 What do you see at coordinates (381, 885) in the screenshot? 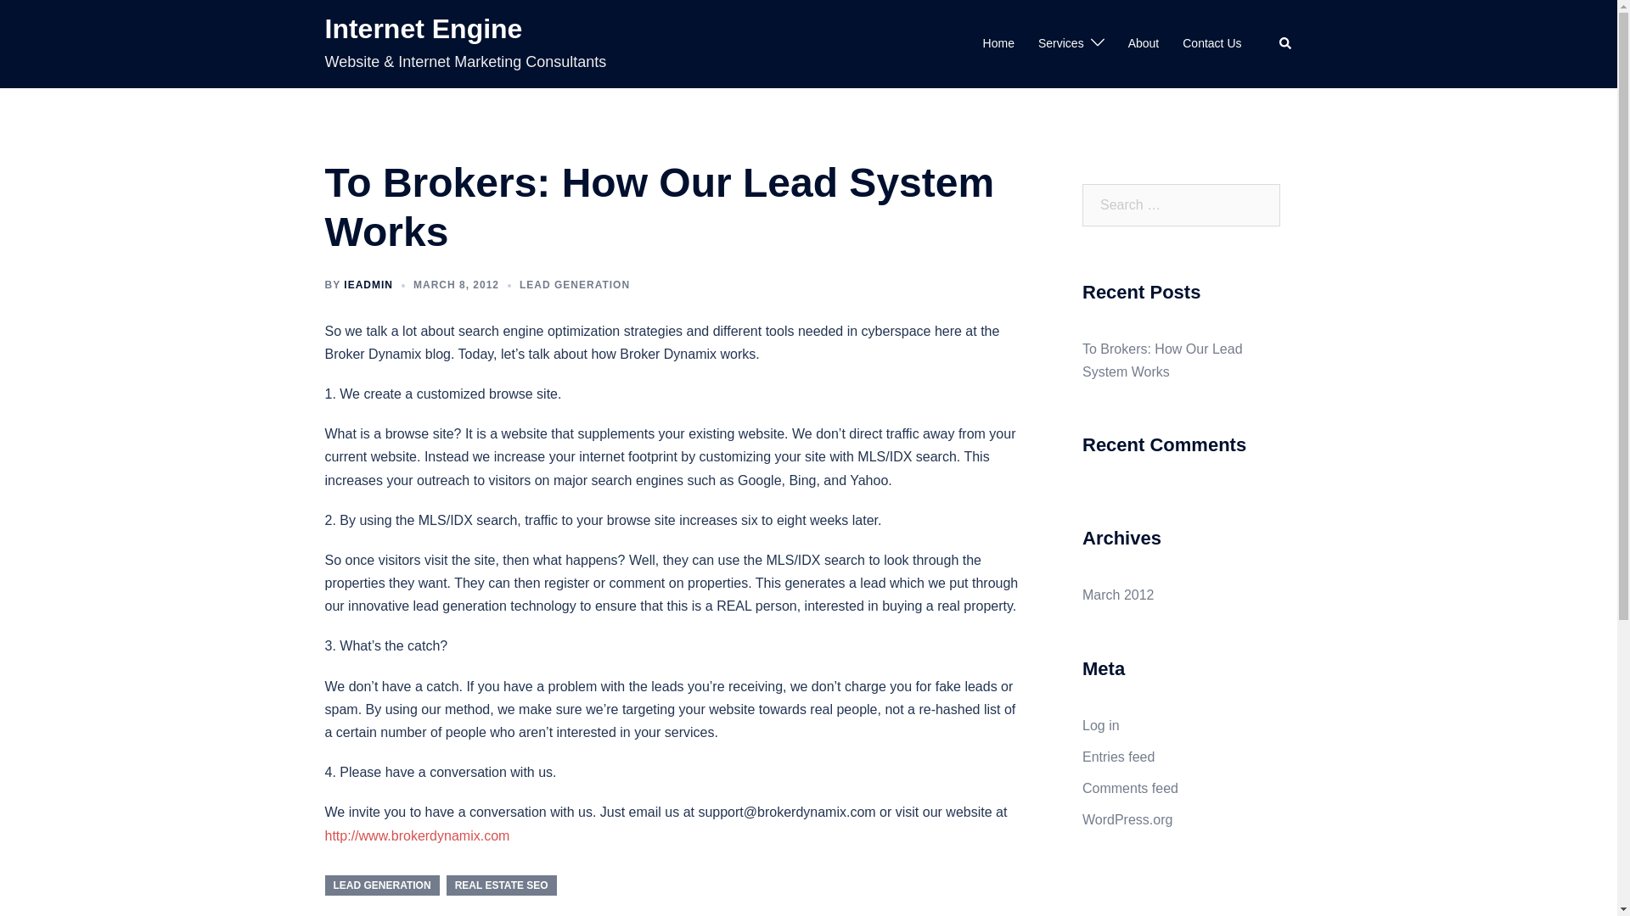
I see `LEAD GENERATION` at bounding box center [381, 885].